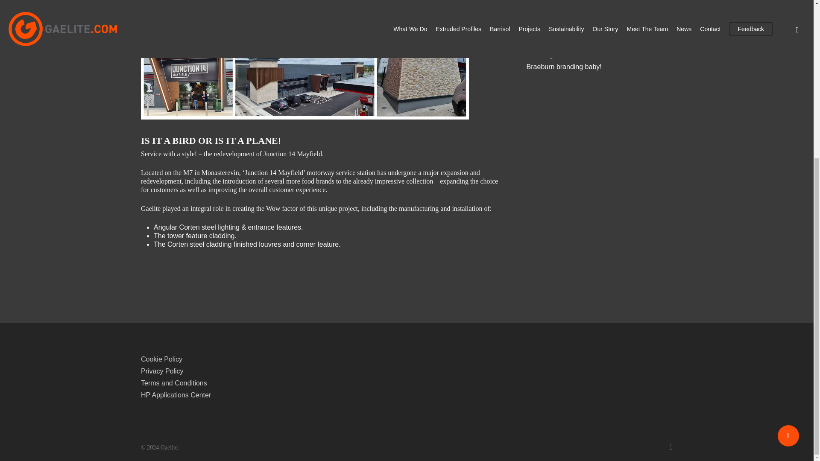 The width and height of the screenshot is (820, 461). Describe the element at coordinates (234, 383) in the screenshot. I see `Terms and Conditions` at that location.